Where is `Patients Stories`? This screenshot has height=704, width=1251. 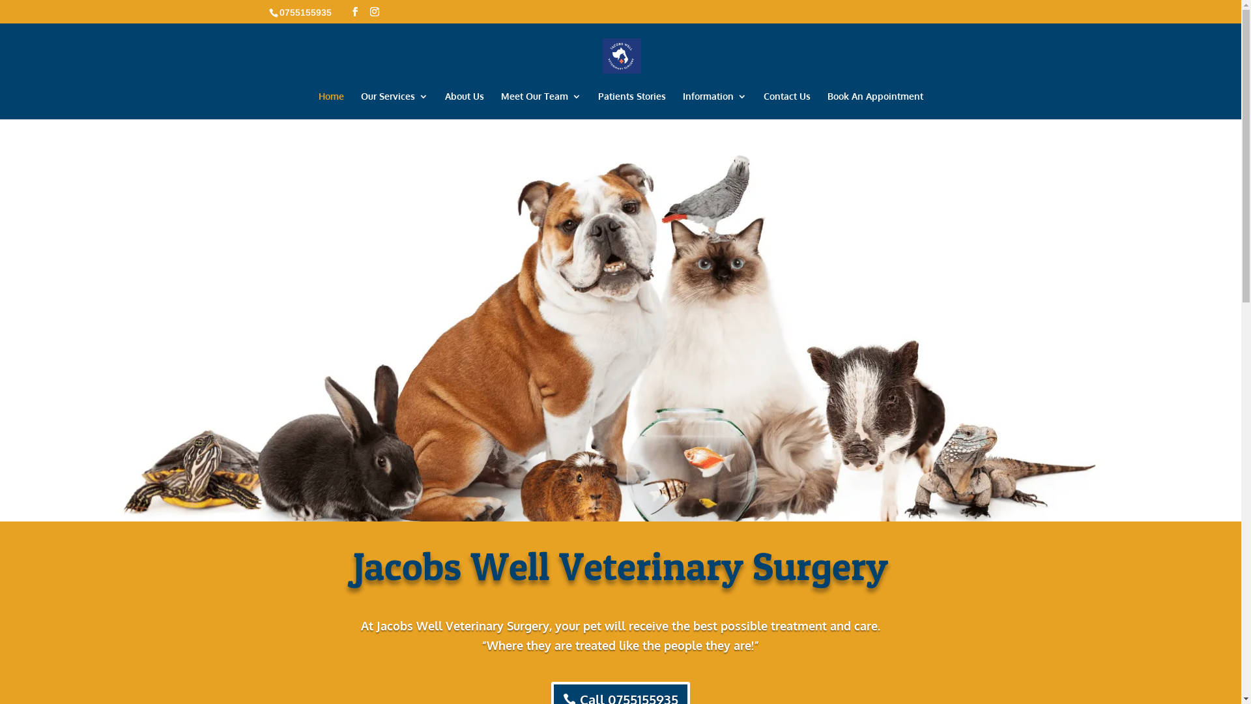 Patients Stories is located at coordinates (632, 106).